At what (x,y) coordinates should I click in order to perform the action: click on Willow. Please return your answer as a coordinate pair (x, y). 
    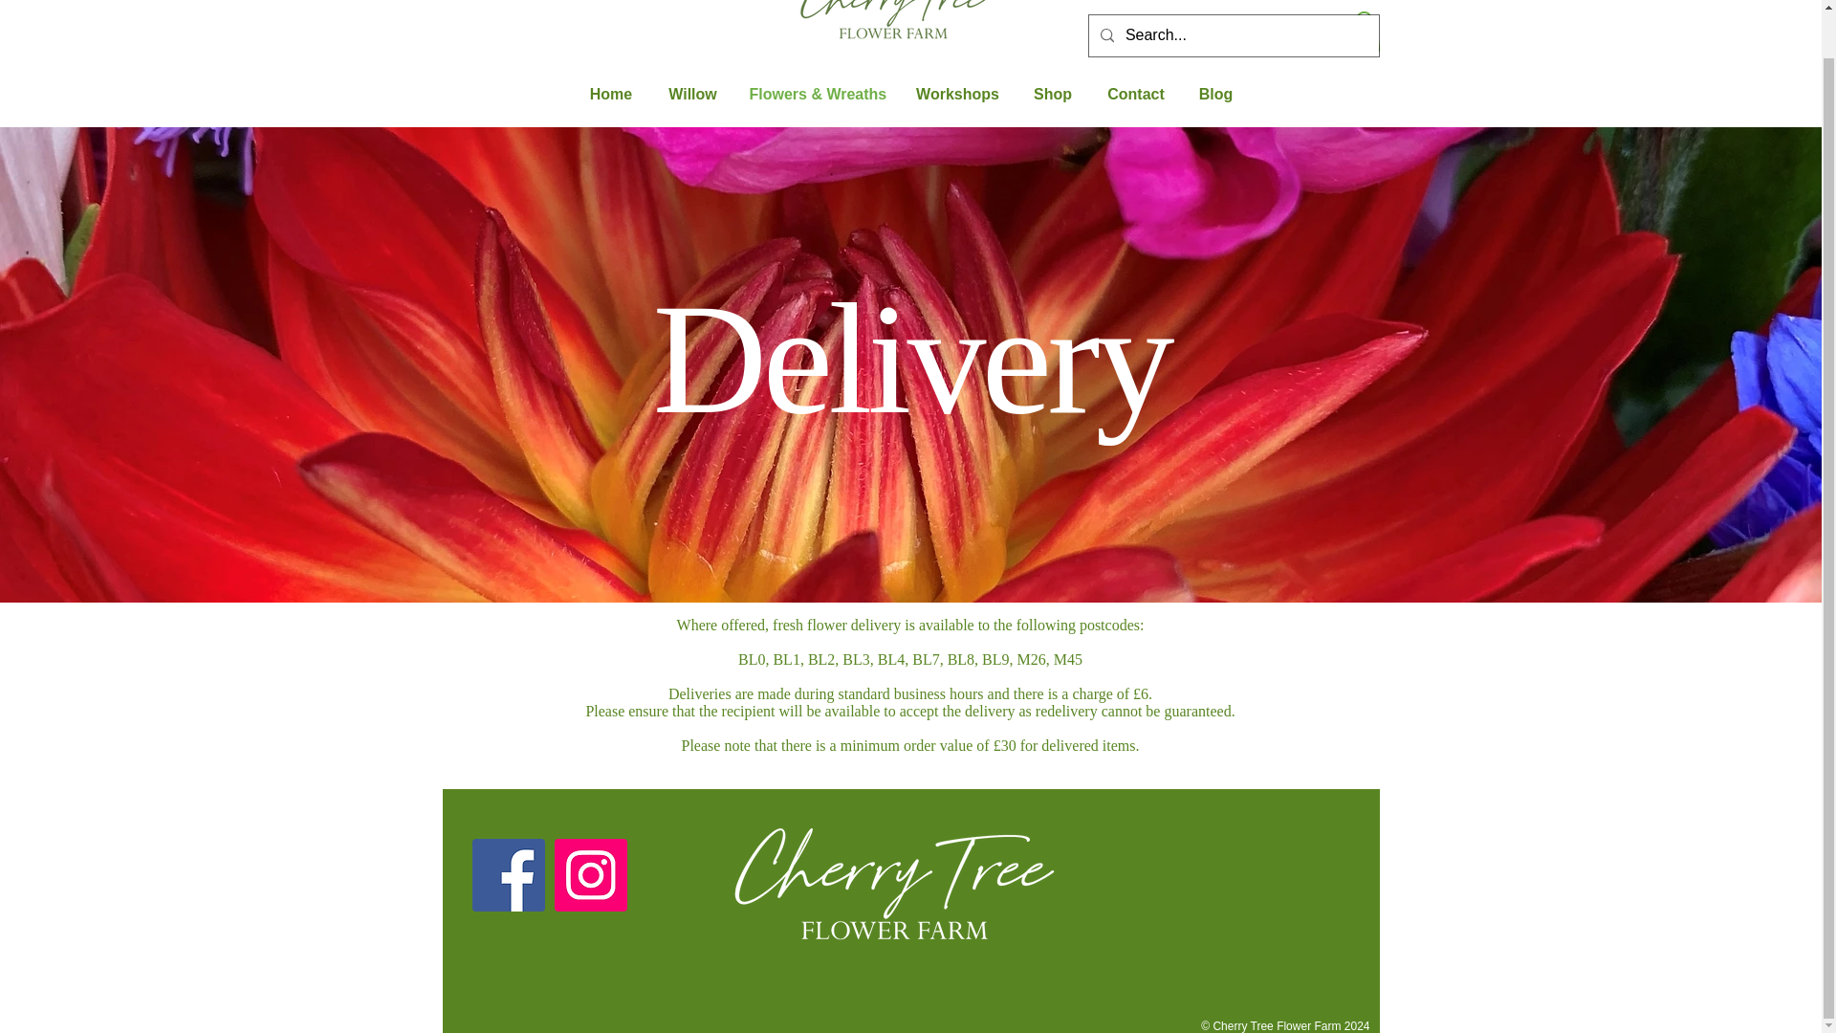
    Looking at the image, I should click on (692, 94).